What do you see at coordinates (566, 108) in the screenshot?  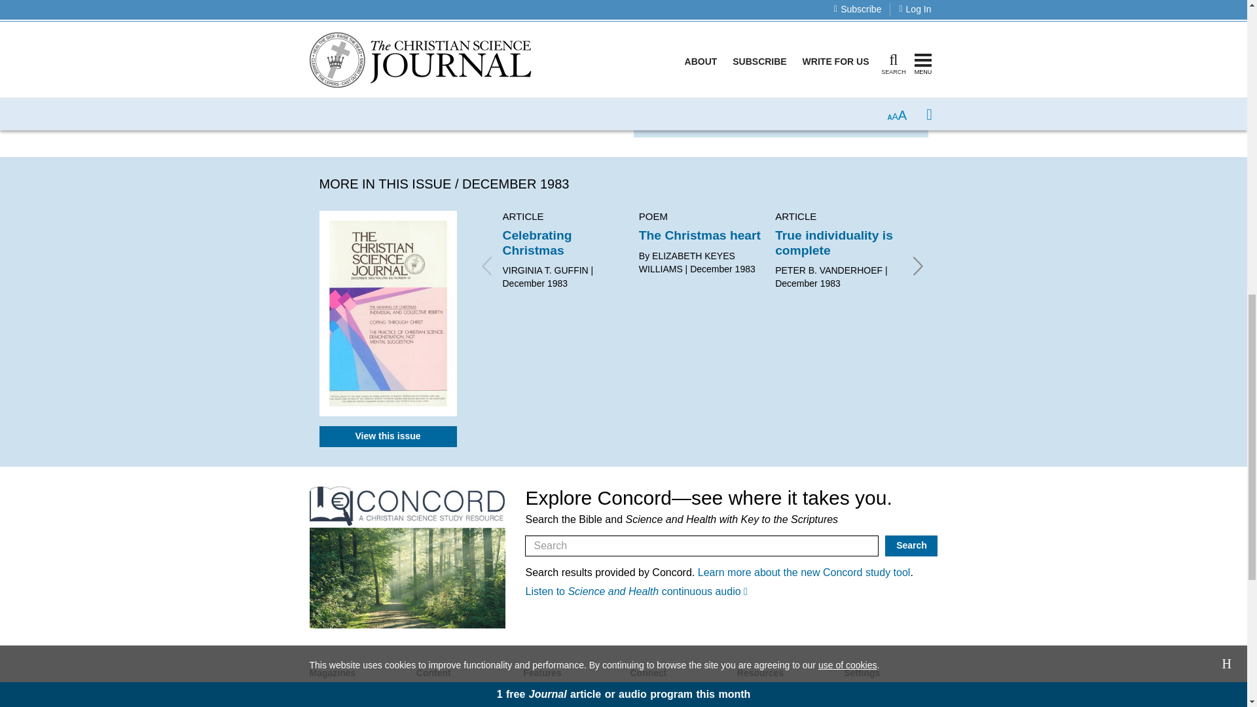 I see `Footnote link Subscribe` at bounding box center [566, 108].